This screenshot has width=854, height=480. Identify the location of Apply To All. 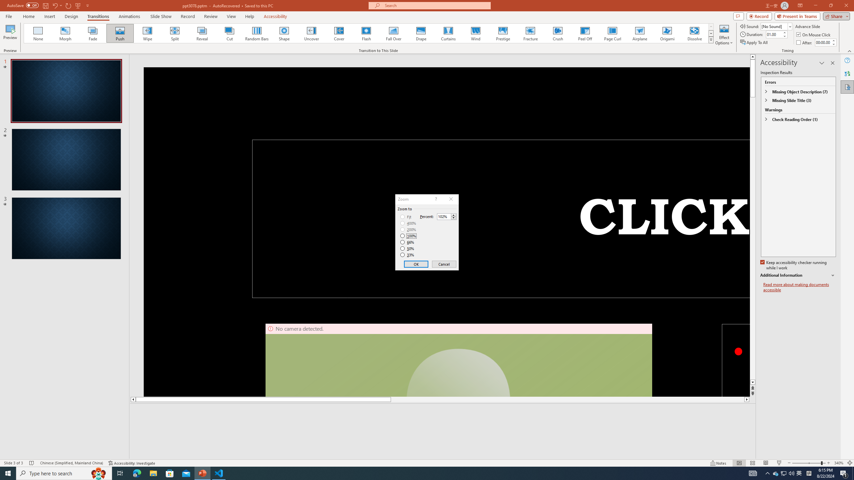
(755, 43).